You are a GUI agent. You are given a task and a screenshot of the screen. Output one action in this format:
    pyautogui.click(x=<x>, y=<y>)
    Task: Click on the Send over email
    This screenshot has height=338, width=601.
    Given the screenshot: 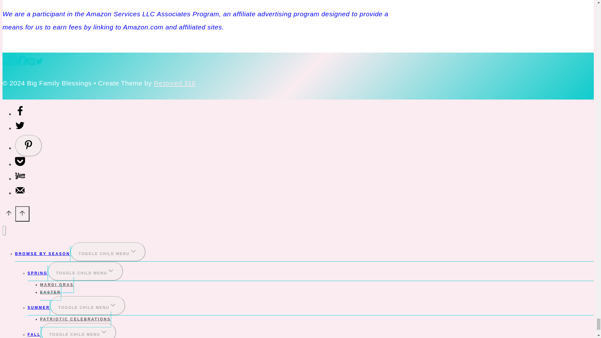 What is the action you would take?
    pyautogui.click(x=20, y=193)
    